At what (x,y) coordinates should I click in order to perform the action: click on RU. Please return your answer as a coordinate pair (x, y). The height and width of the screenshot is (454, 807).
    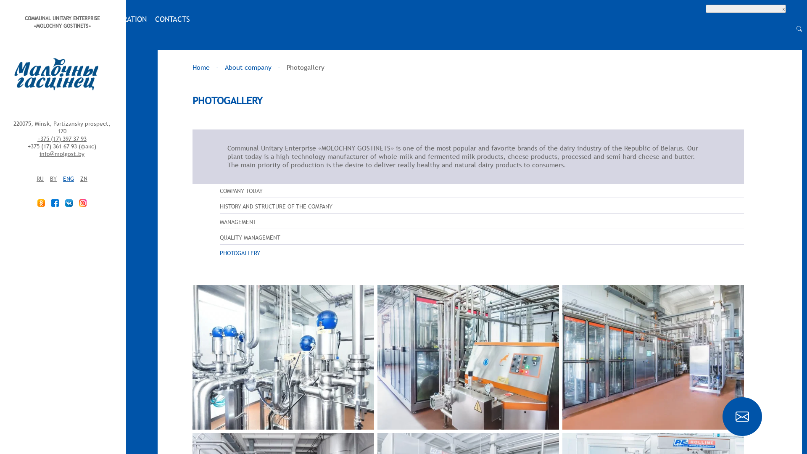
    Looking at the image, I should click on (40, 179).